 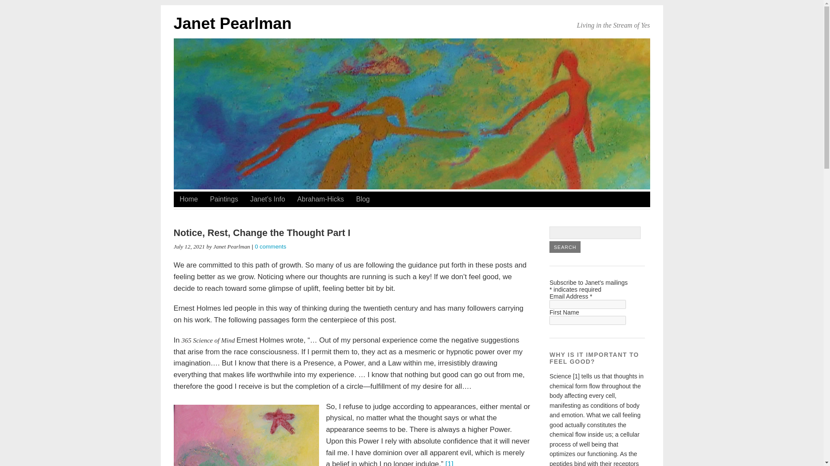 I want to click on Janet Pearlman, so click(x=233, y=23).